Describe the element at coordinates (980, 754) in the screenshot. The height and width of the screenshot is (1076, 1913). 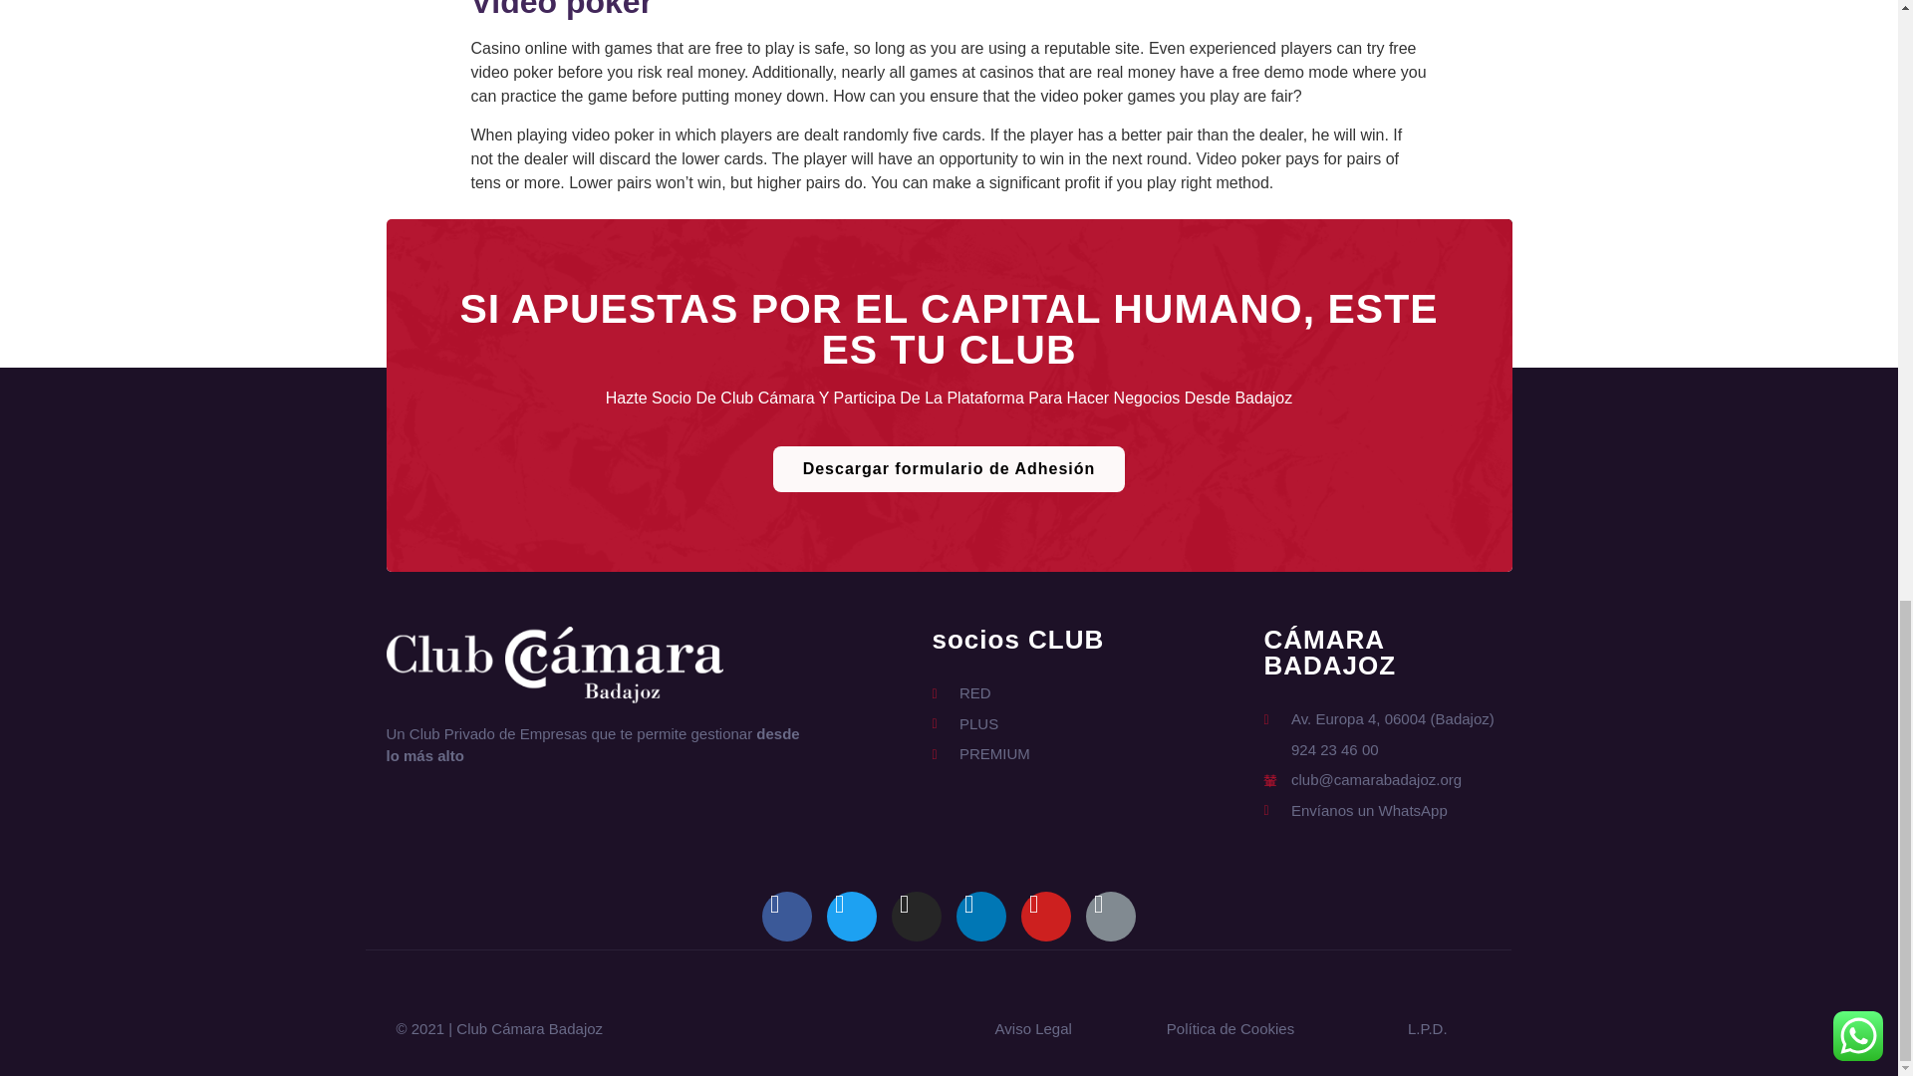
I see `PREMIUM` at that location.